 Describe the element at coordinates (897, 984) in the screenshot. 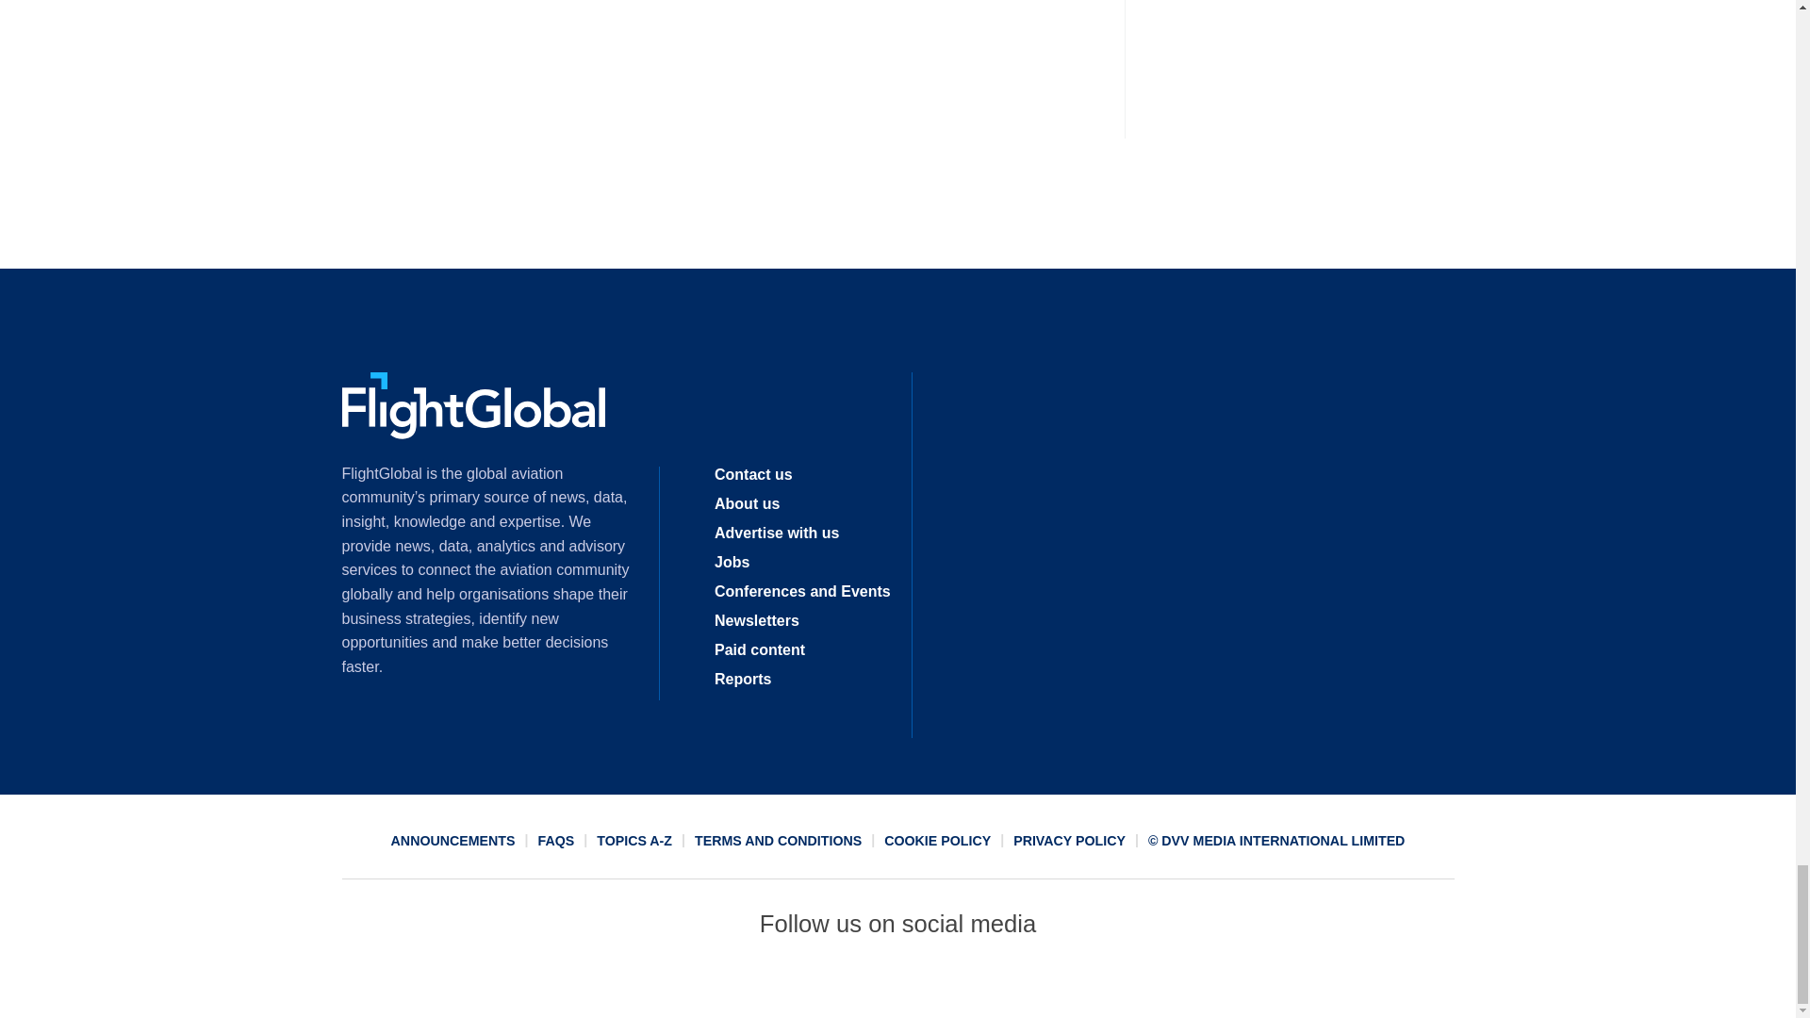

I see `Connect with us on Linked In` at that location.